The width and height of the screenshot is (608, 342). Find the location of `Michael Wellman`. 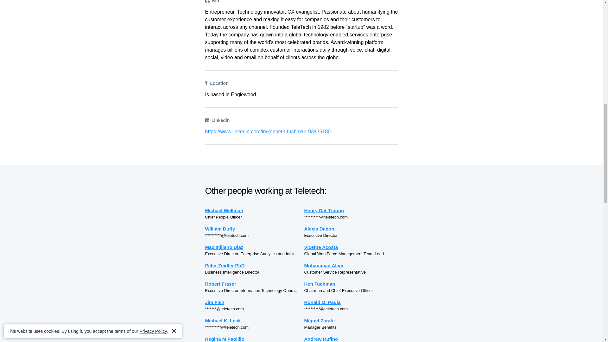

Michael Wellman is located at coordinates (252, 210).